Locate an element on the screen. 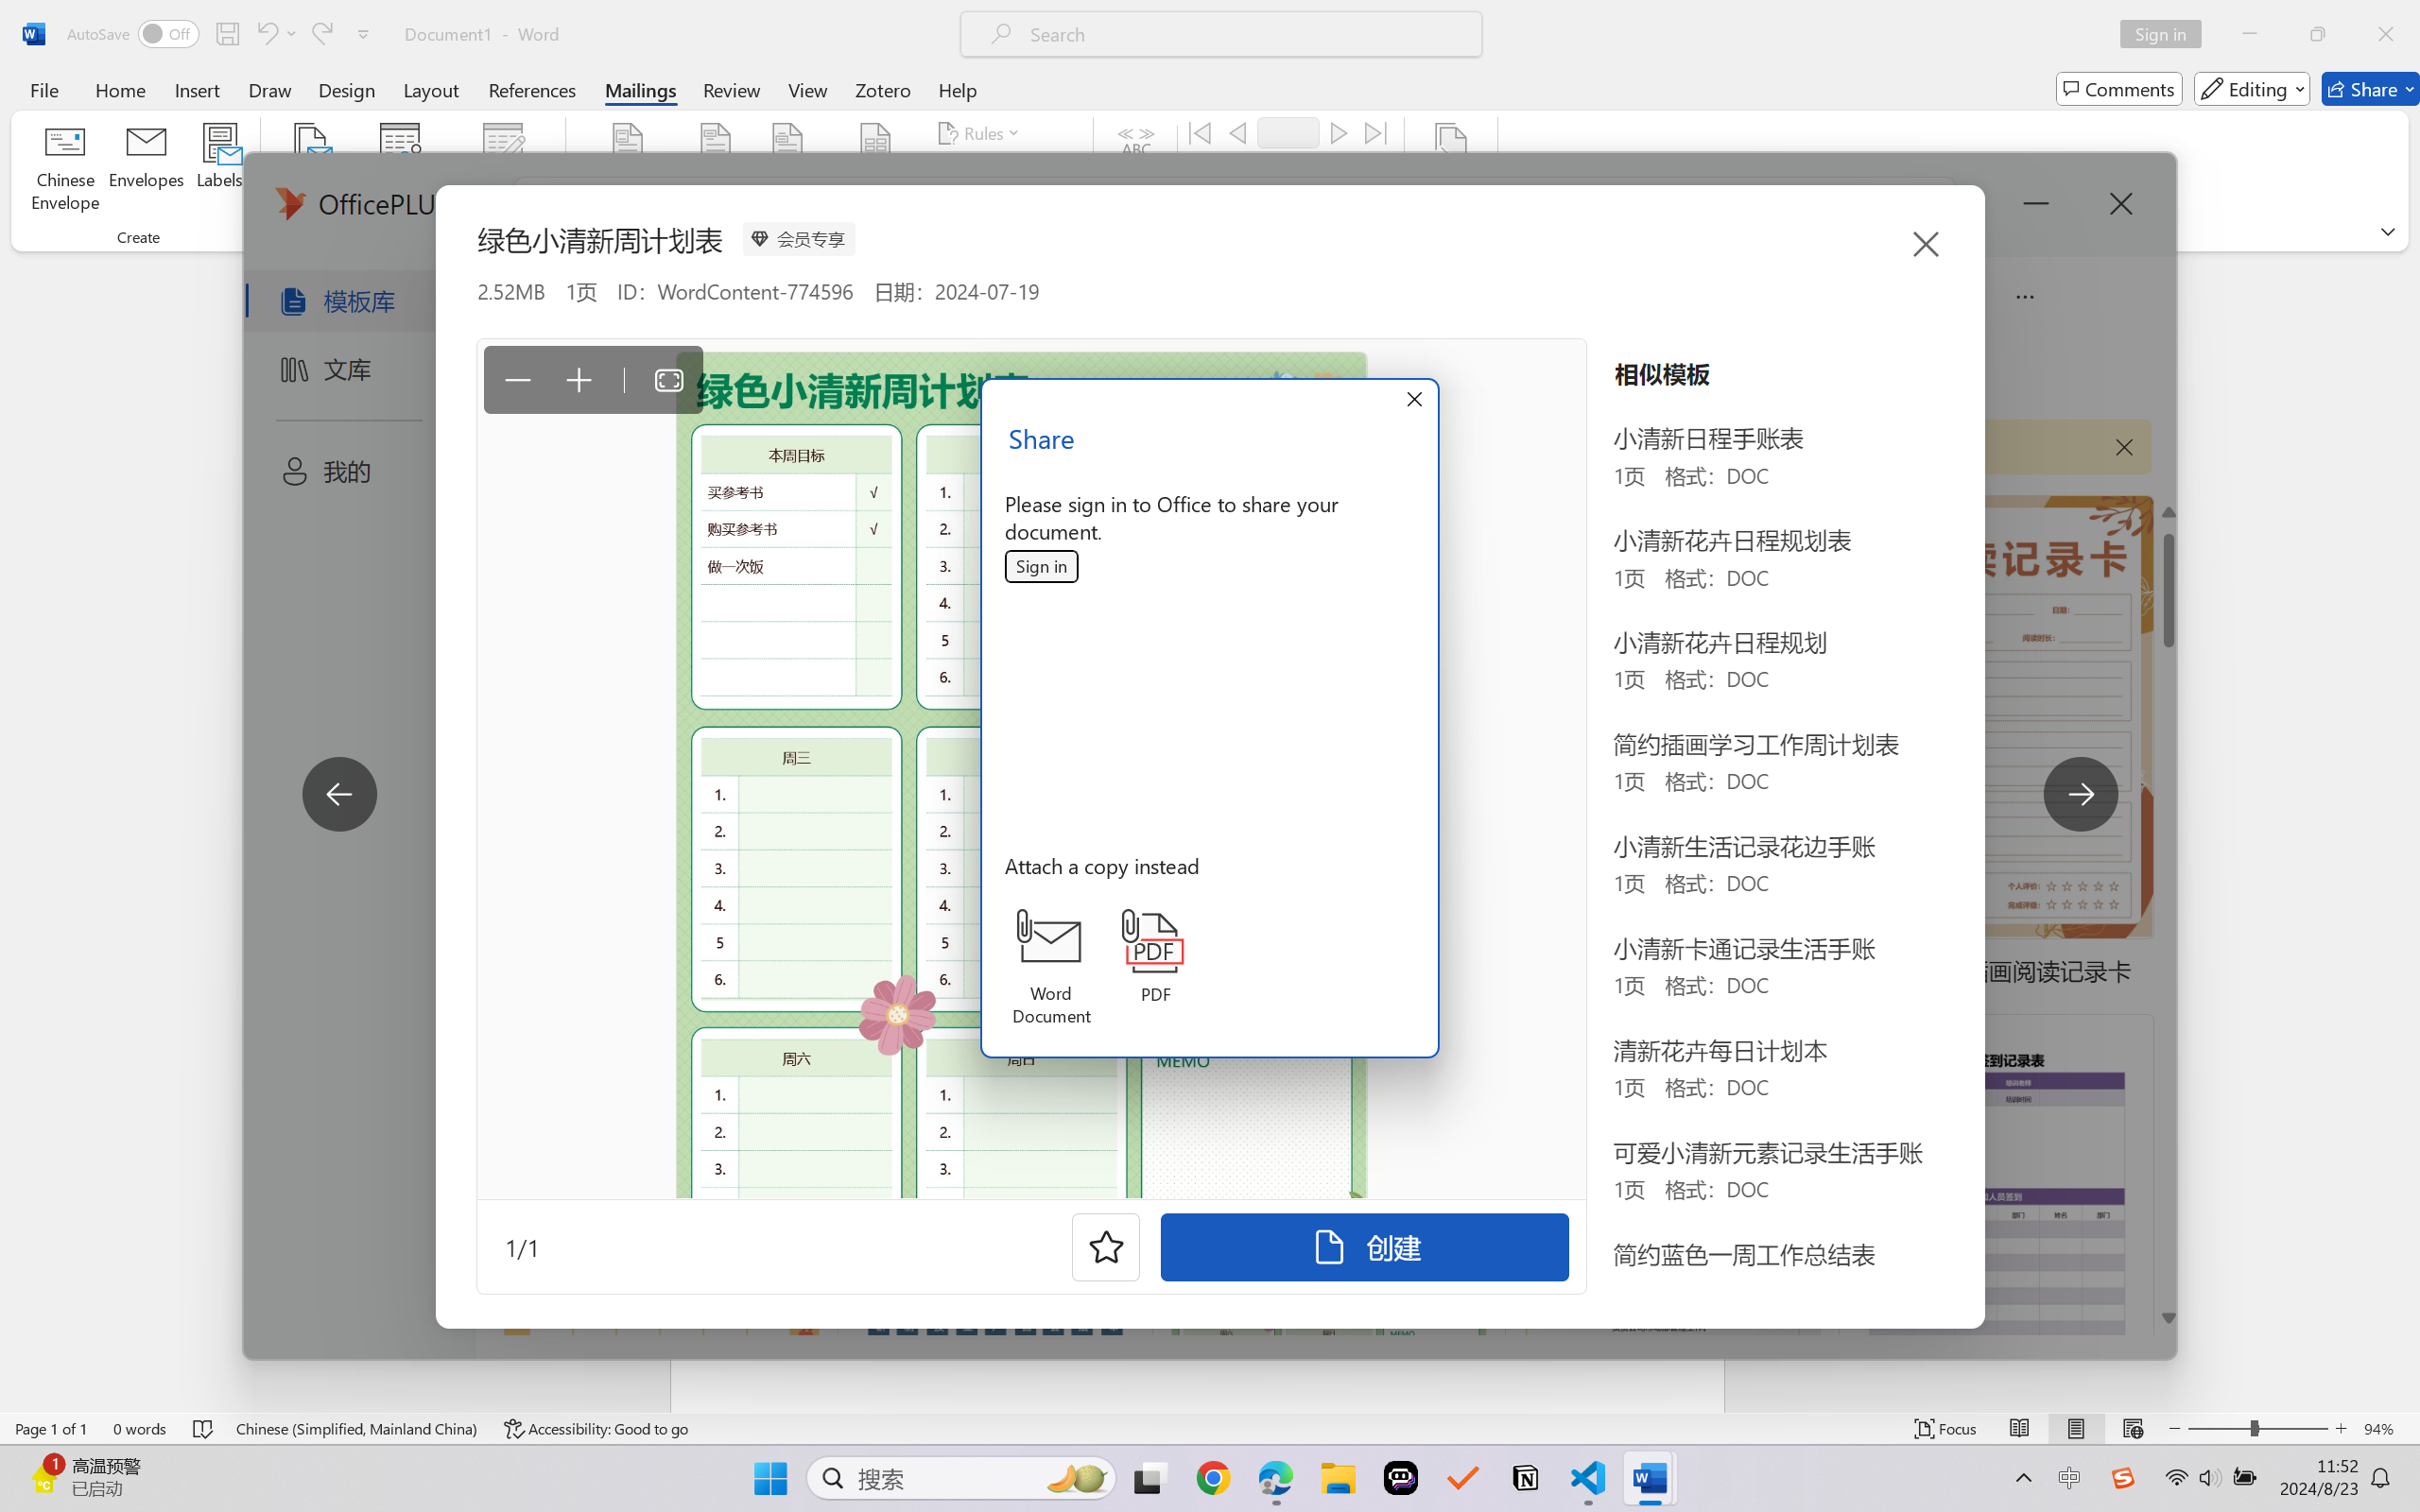 Image resolution: width=2420 pixels, height=1512 pixels. Select Recipients is located at coordinates (401, 170).